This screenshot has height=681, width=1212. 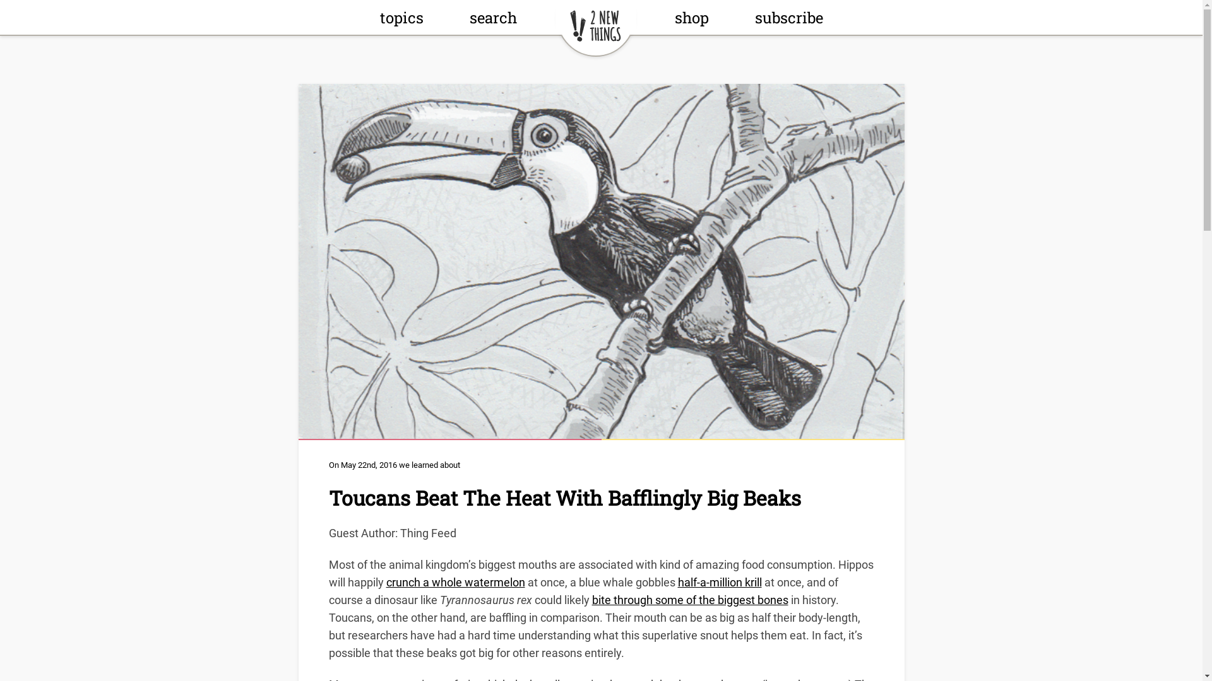 What do you see at coordinates (691, 600) in the screenshot?
I see `bite through some of the biggest bones` at bounding box center [691, 600].